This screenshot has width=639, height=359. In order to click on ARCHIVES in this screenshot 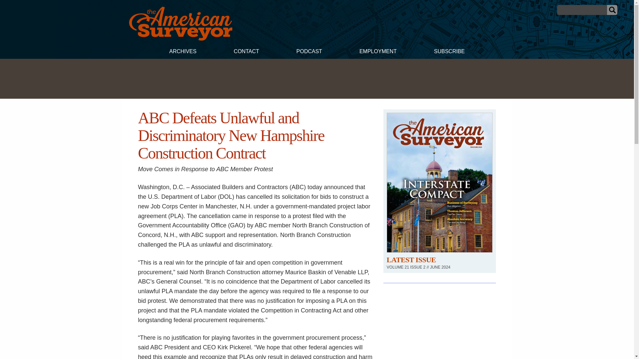, I will do `click(182, 52)`.